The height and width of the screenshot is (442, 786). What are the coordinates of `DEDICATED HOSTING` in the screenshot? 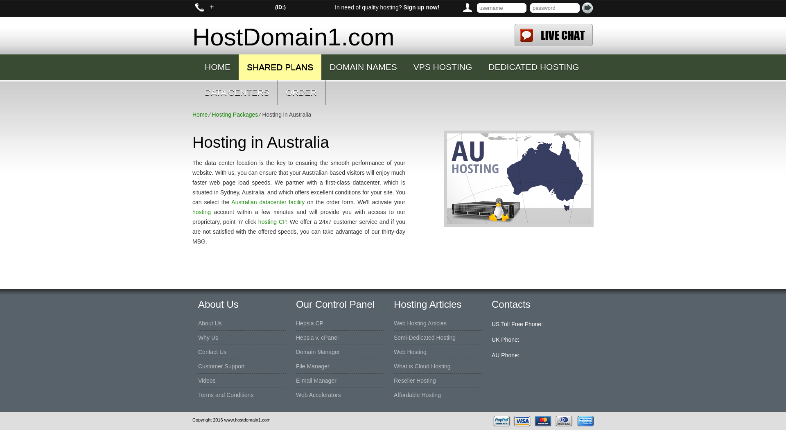 It's located at (534, 67).